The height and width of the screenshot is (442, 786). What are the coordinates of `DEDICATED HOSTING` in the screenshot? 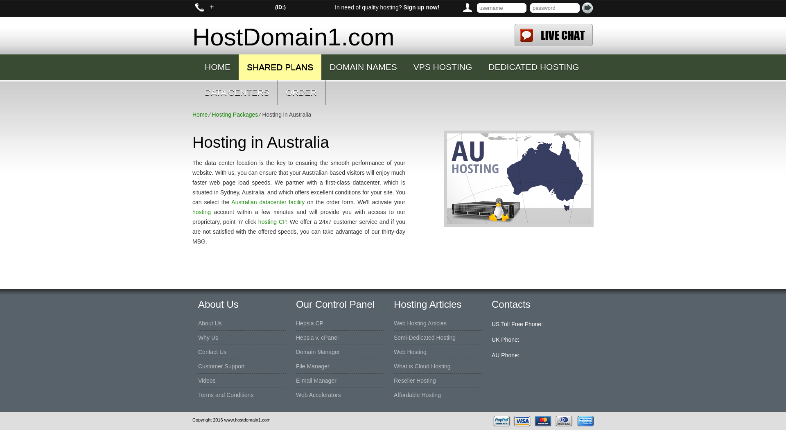 It's located at (534, 67).